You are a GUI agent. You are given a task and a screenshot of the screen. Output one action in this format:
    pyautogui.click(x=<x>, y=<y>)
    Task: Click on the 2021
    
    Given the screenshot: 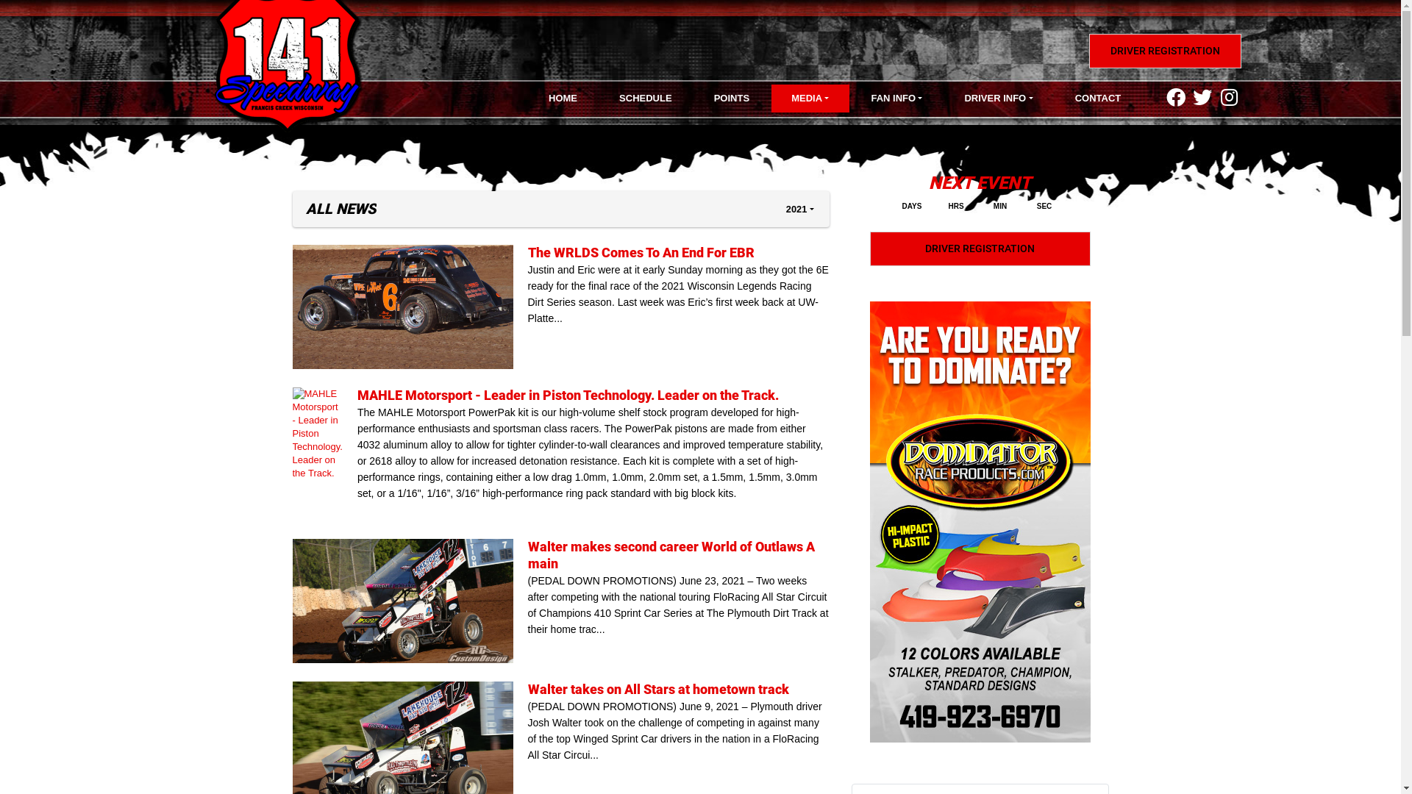 What is the action you would take?
    pyautogui.click(x=800, y=209)
    